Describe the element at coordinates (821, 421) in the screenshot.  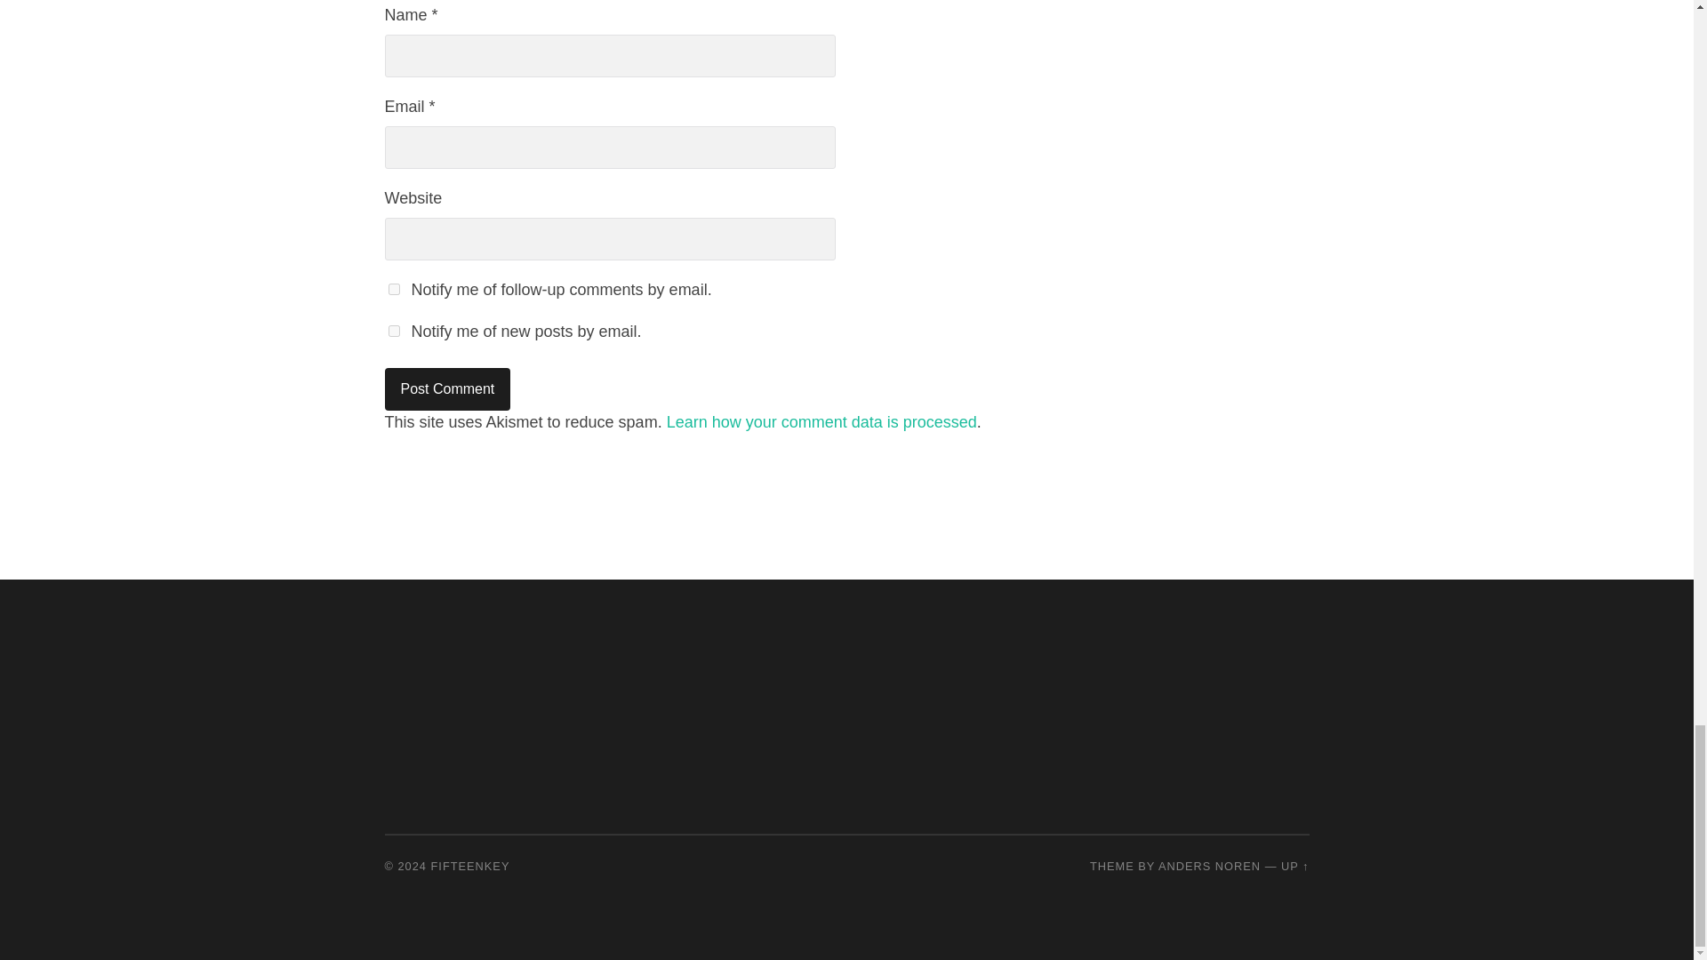
I see `Learn how your comment data is processed` at that location.